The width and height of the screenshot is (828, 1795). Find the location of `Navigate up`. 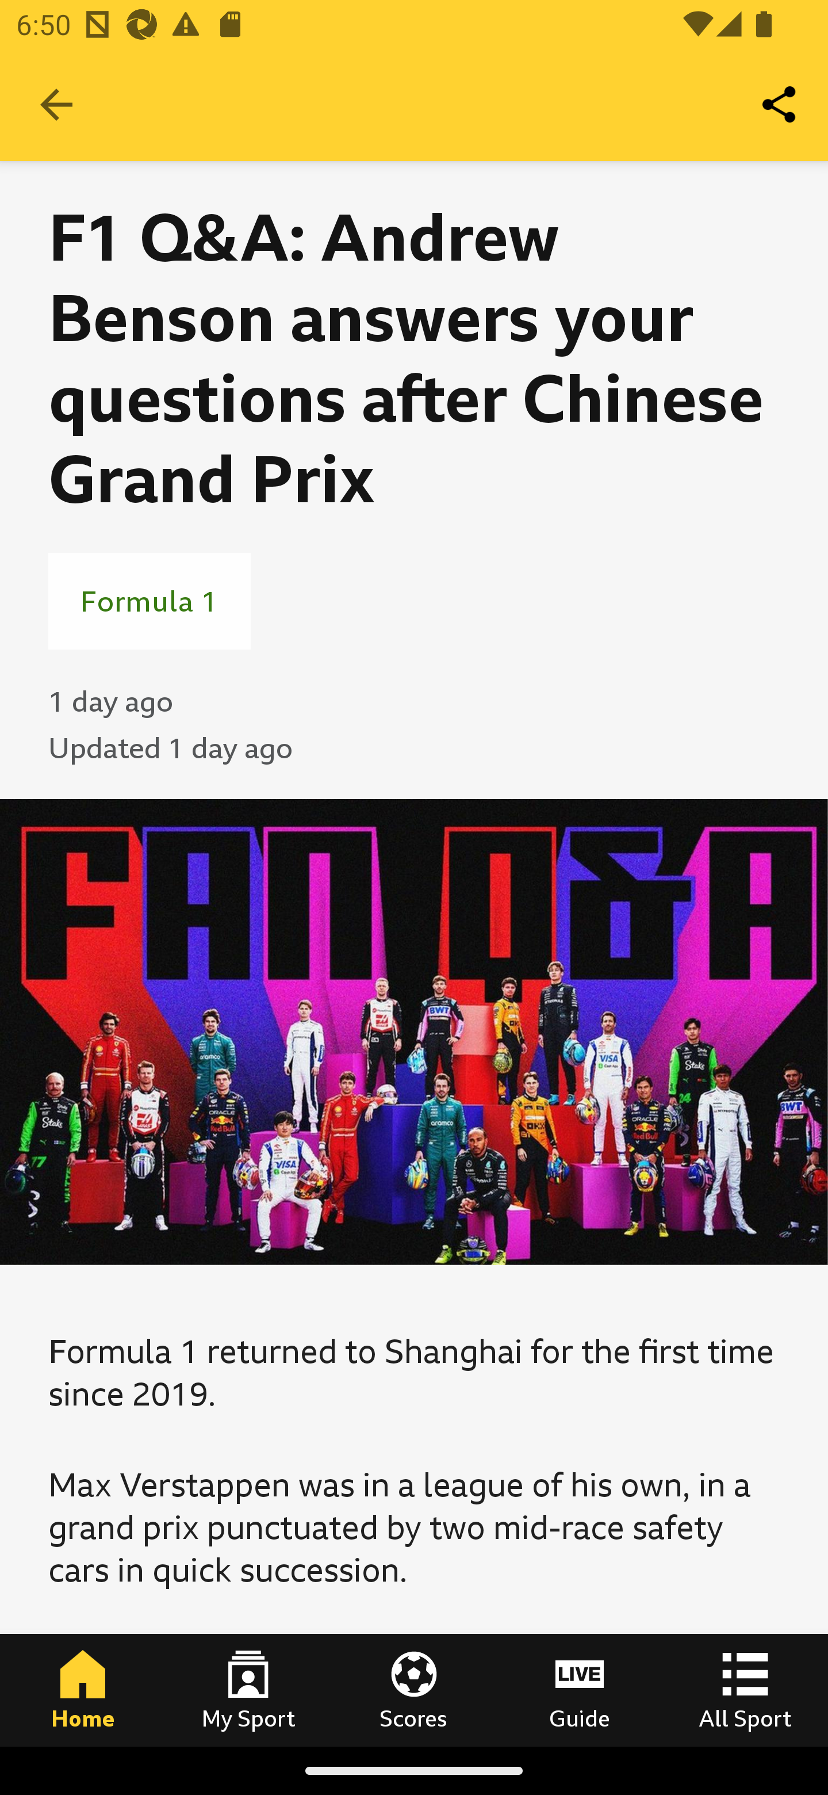

Navigate up is located at coordinates (56, 105).